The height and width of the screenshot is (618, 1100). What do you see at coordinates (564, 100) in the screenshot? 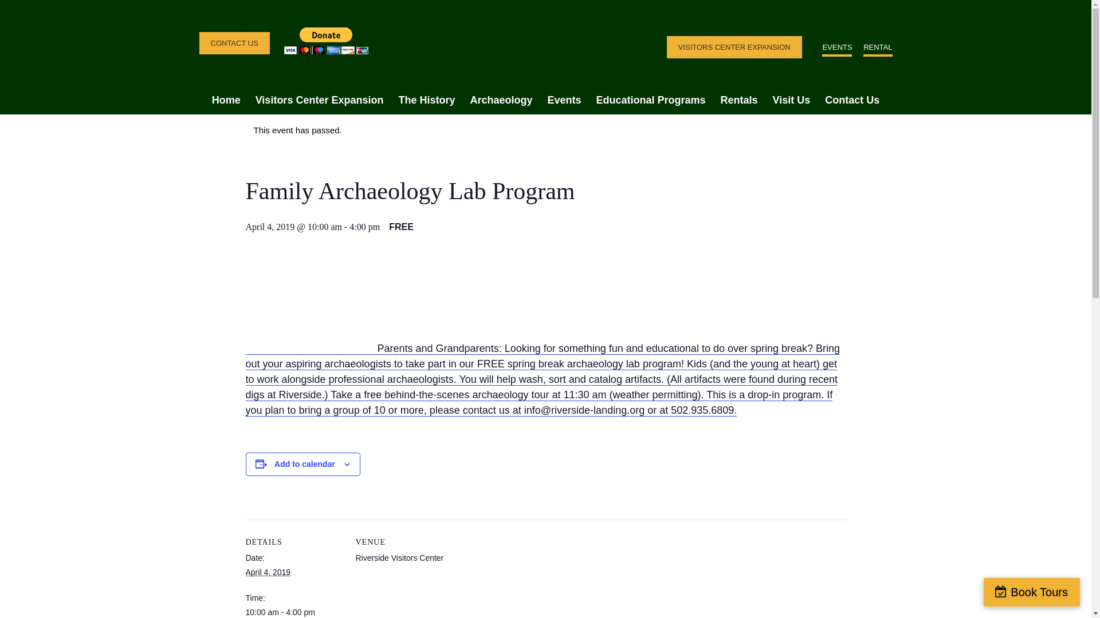
I see `Events` at bounding box center [564, 100].